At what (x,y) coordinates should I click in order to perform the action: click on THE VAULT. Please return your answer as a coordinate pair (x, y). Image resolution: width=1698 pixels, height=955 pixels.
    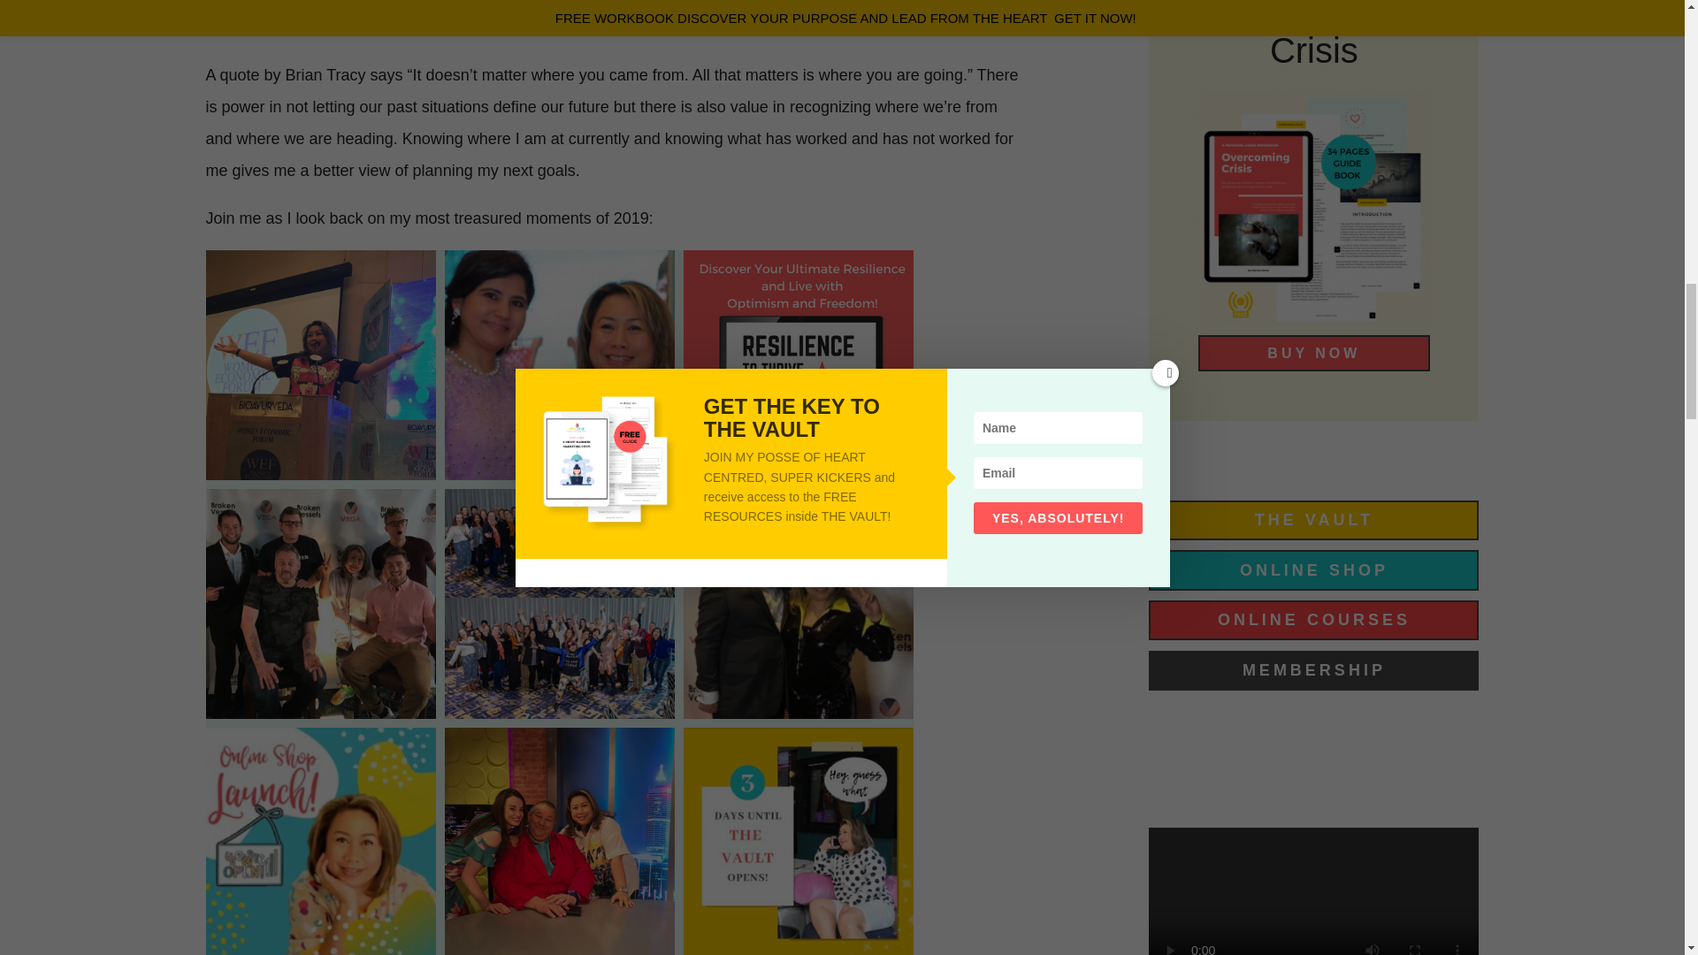
    Looking at the image, I should click on (1314, 520).